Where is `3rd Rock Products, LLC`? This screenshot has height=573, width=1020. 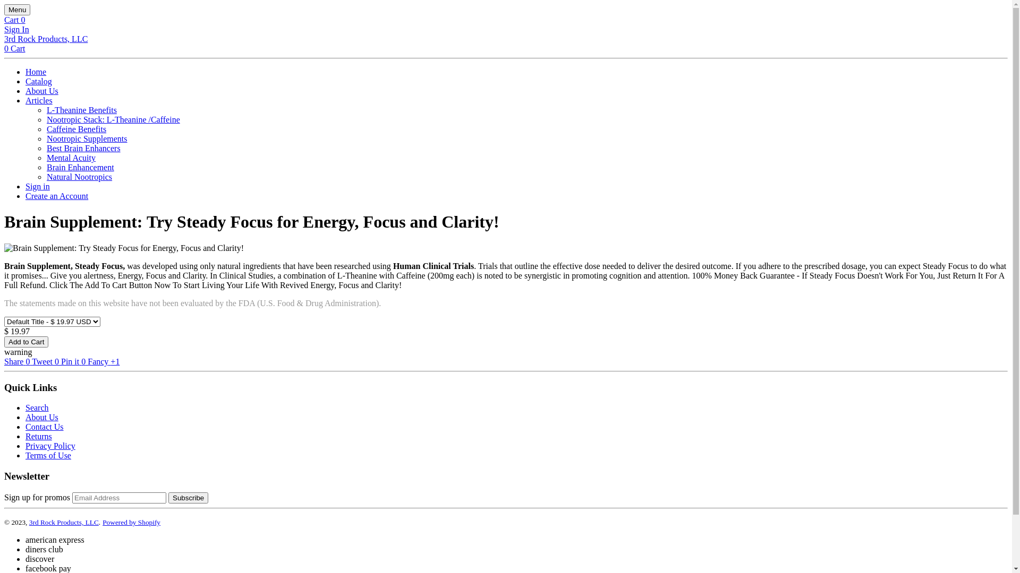
3rd Rock Products, LLC is located at coordinates (64, 522).